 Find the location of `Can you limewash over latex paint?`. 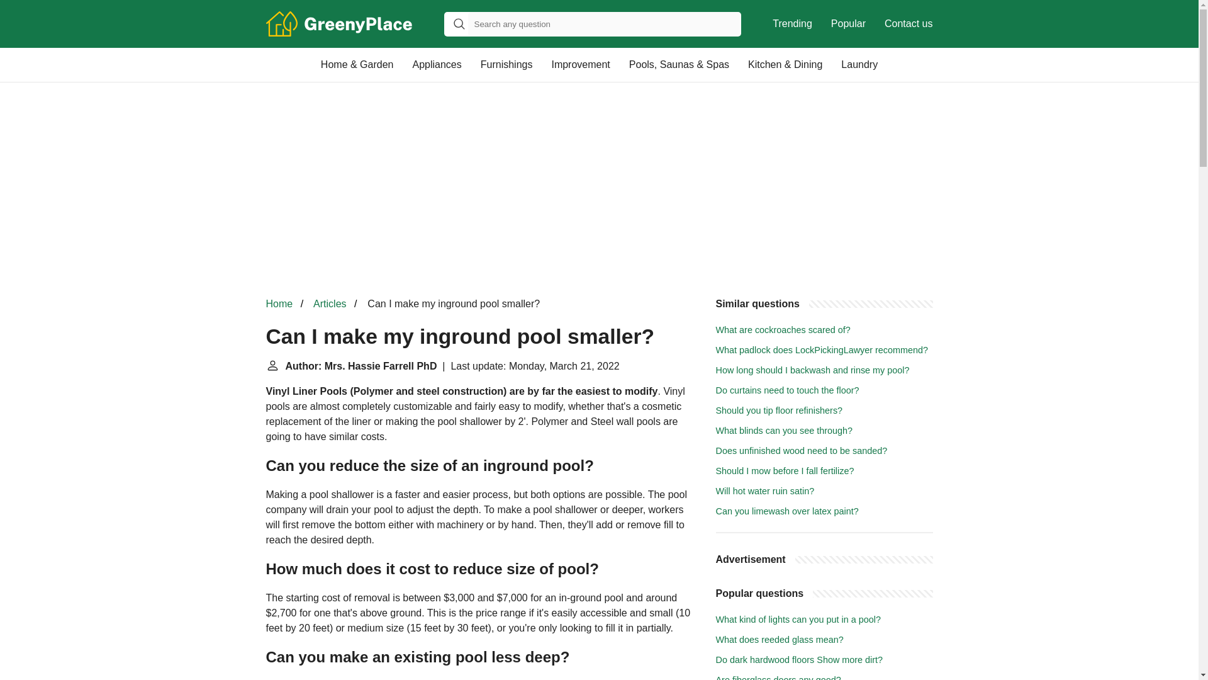

Can you limewash over latex paint? is located at coordinates (788, 511).